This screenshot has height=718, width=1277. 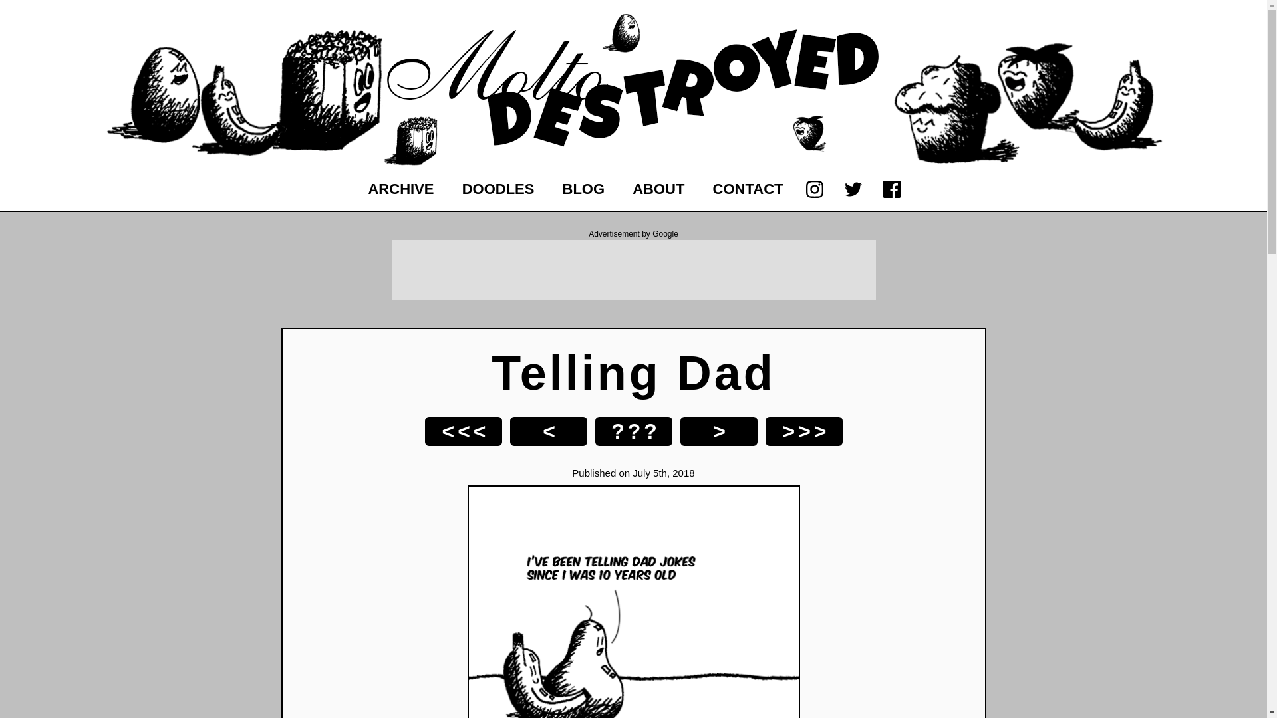 What do you see at coordinates (814, 189) in the screenshot?
I see `Follow on Instagram` at bounding box center [814, 189].